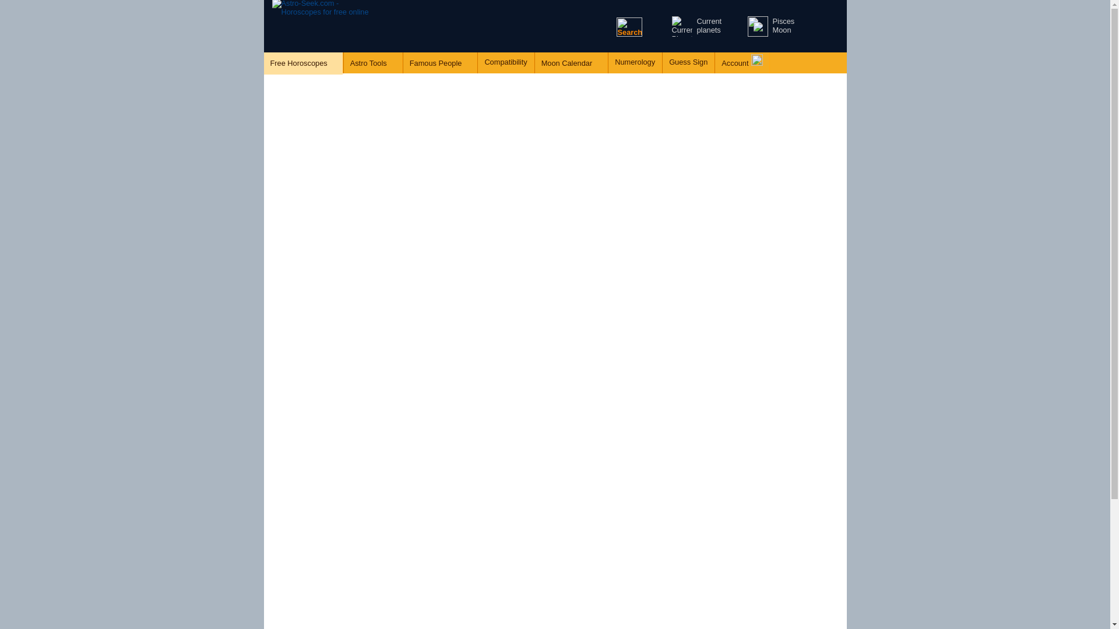 This screenshot has width=1119, height=629. I want to click on Search, so click(629, 27).